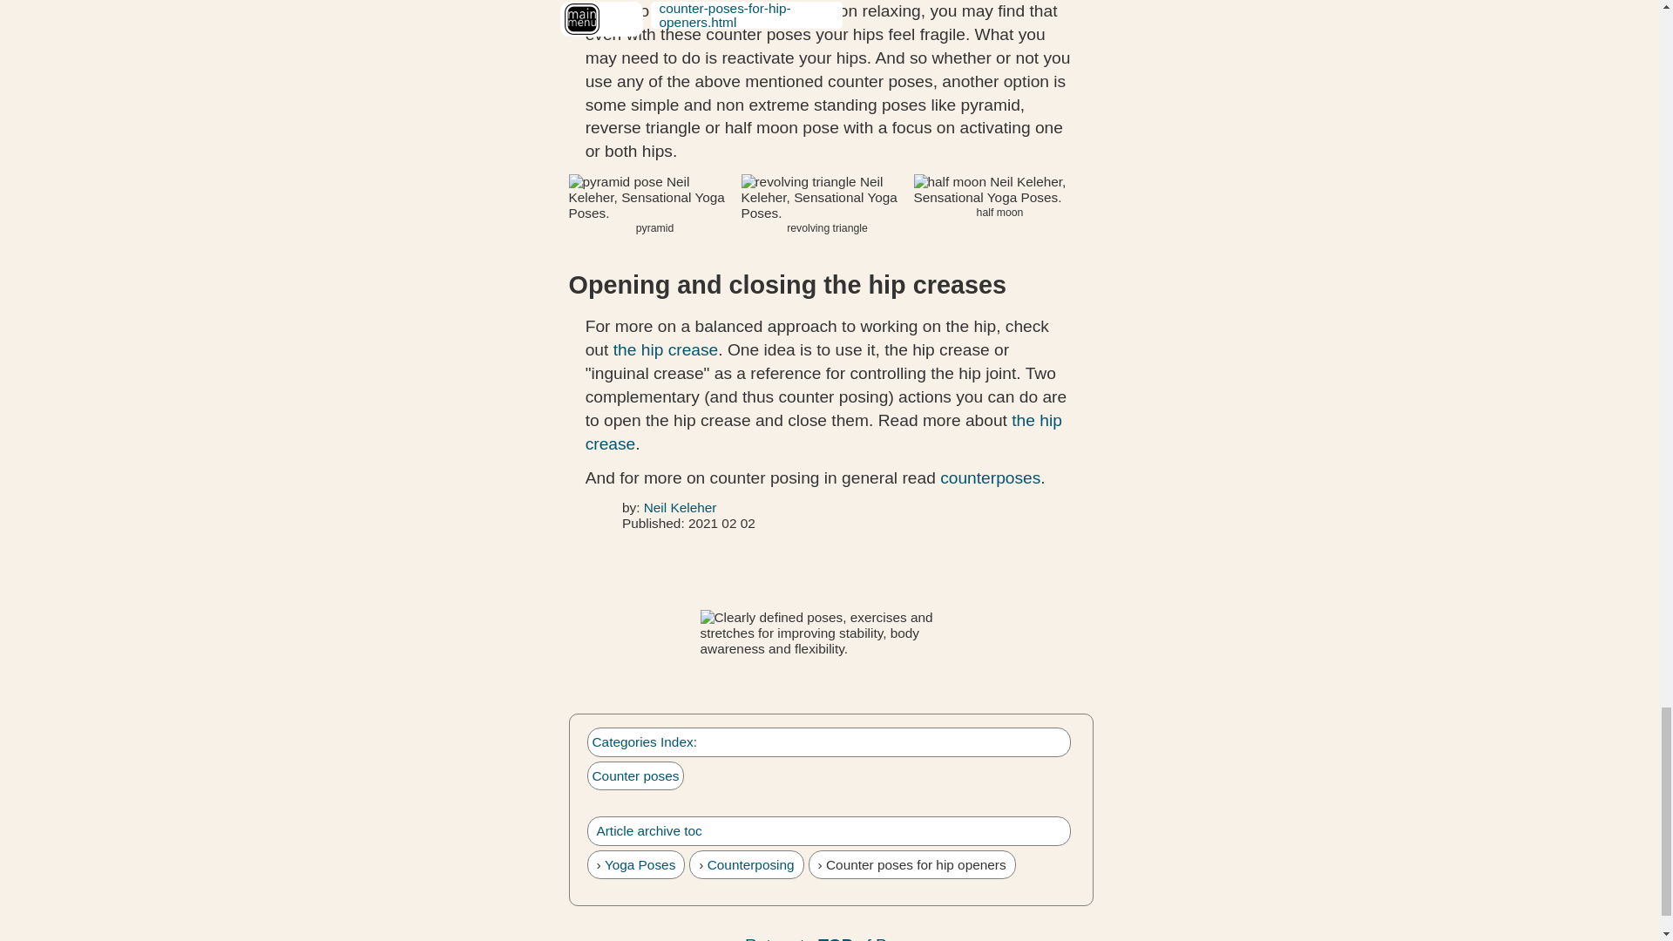 This screenshot has height=941, width=1673. What do you see at coordinates (640, 864) in the screenshot?
I see `Yoga Poses` at bounding box center [640, 864].